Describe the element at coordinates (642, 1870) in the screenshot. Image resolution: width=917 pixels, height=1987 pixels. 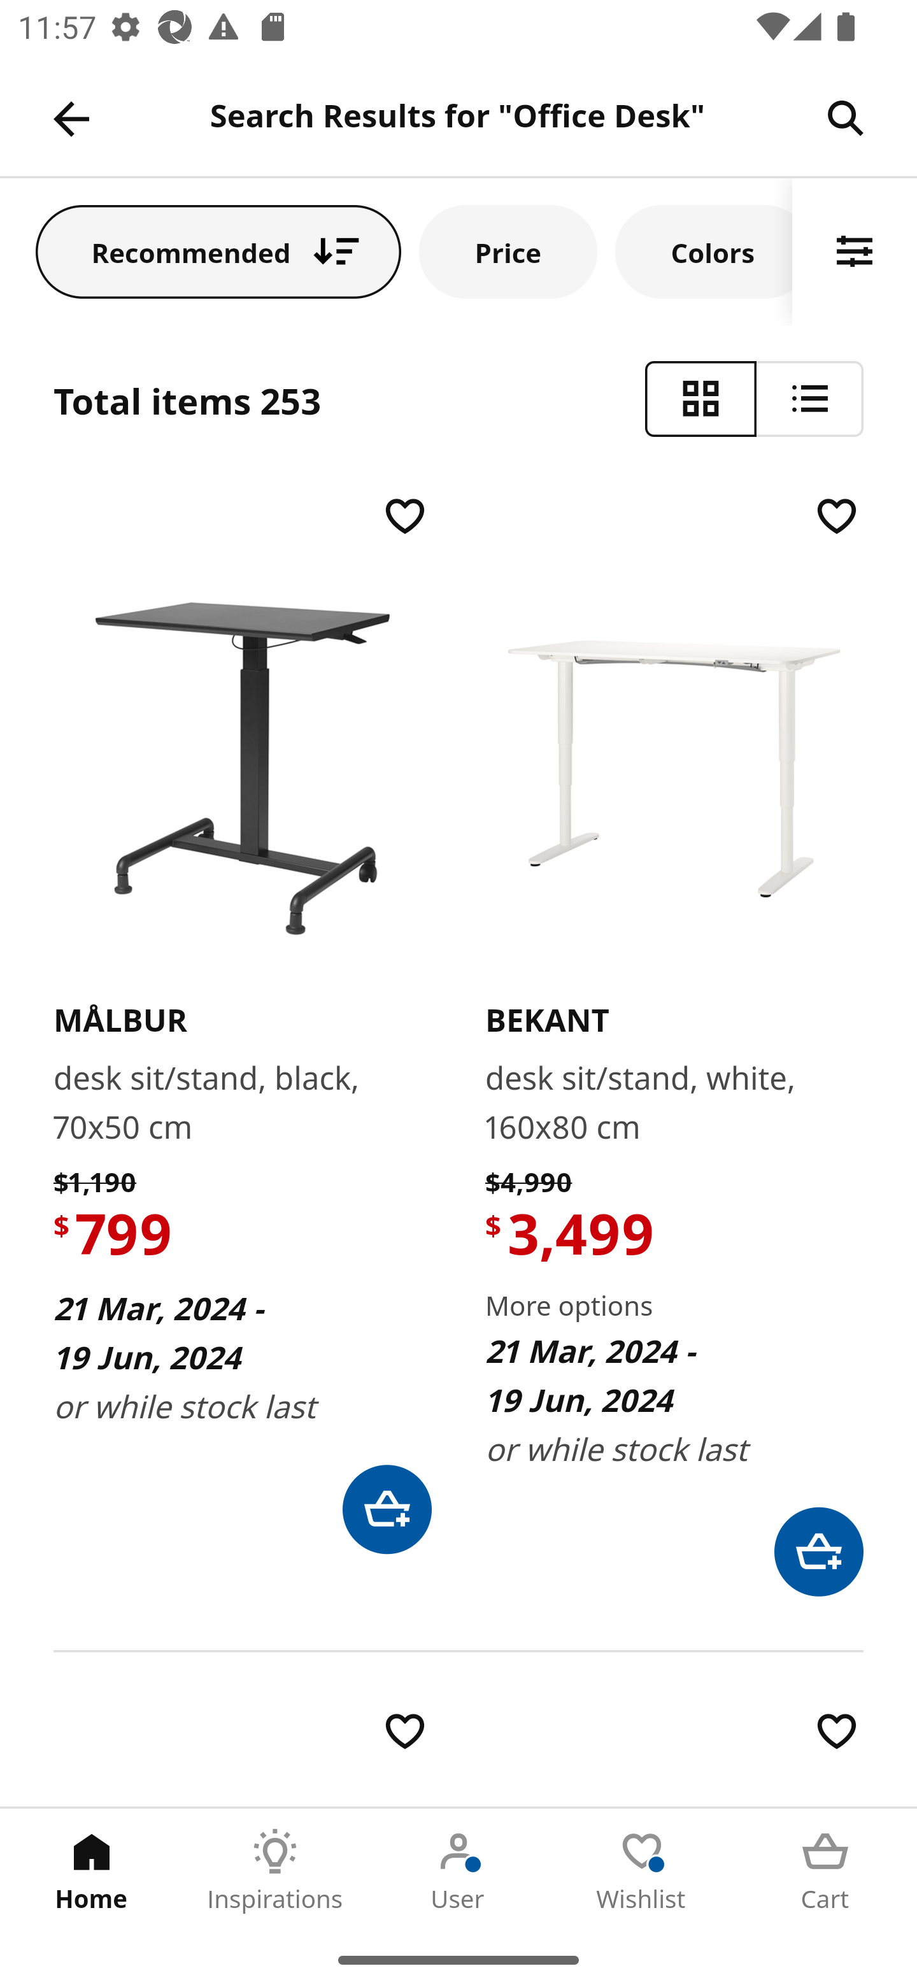
I see `Wishlist
Tab 4 of 5` at that location.